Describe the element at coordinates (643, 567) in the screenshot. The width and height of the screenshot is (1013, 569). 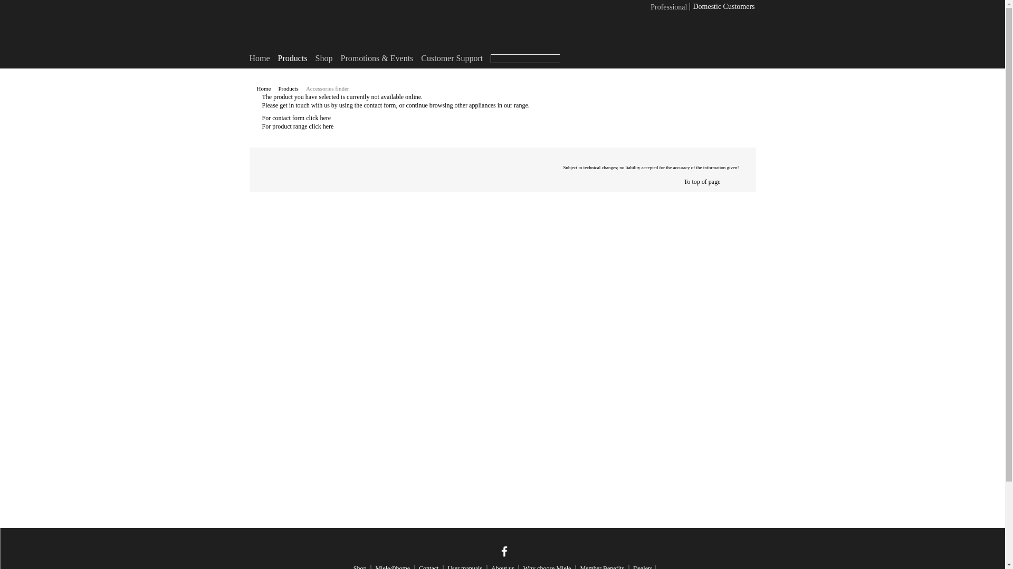
I see `Dealers` at that location.